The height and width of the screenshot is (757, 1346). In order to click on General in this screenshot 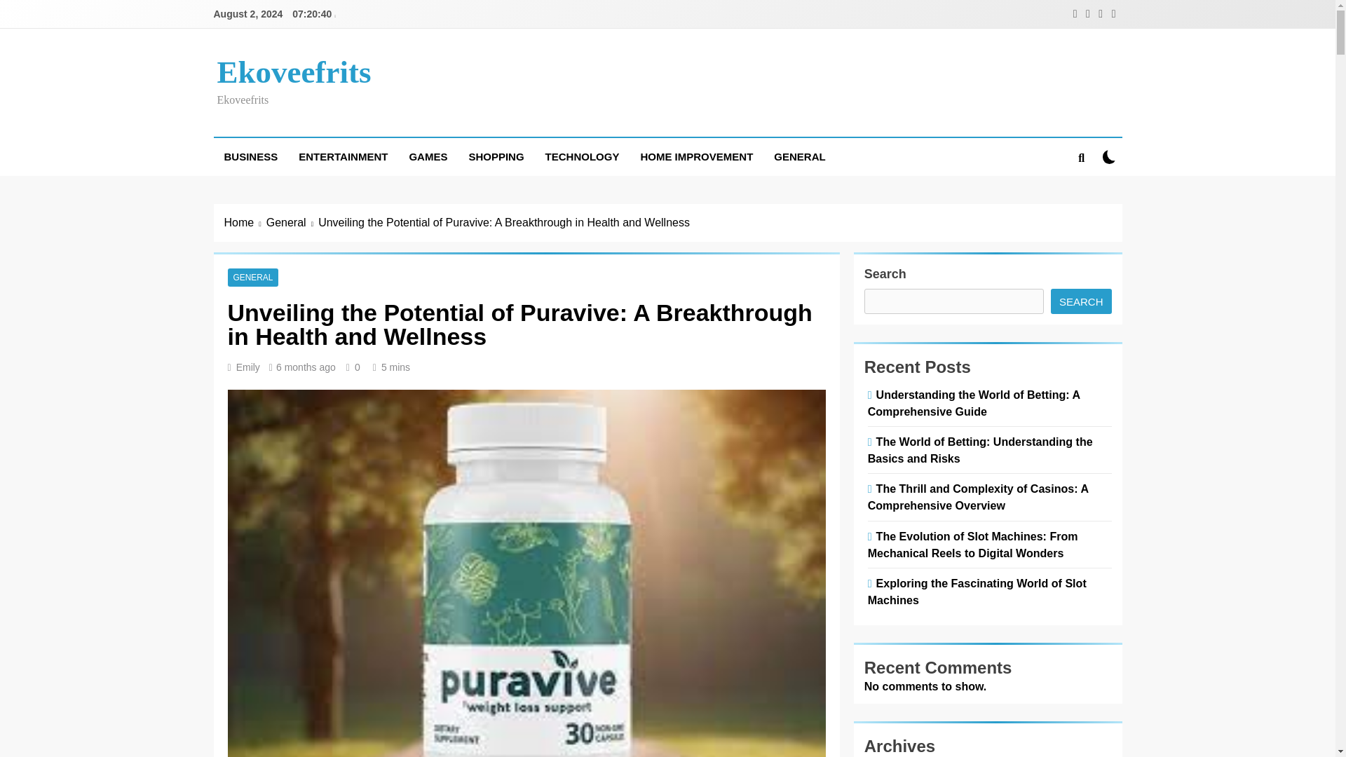, I will do `click(292, 223)`.